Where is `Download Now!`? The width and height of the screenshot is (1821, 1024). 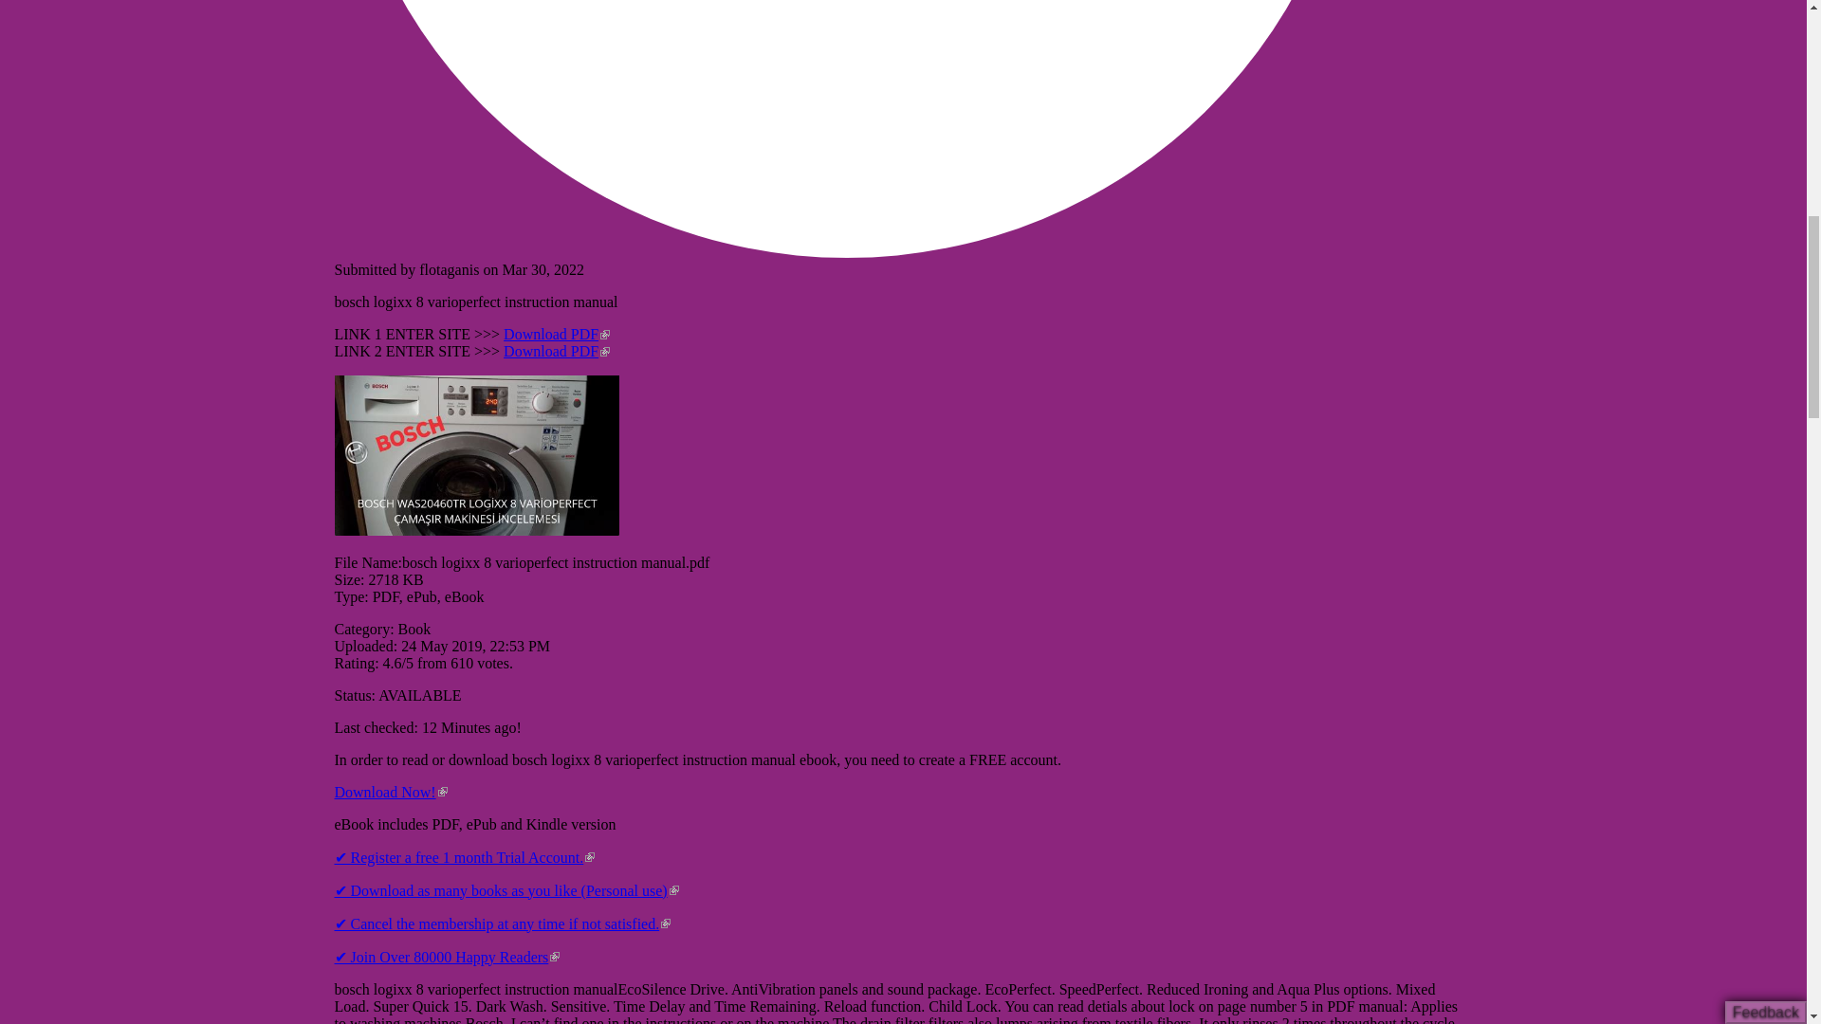 Download Now! is located at coordinates (389, 791).